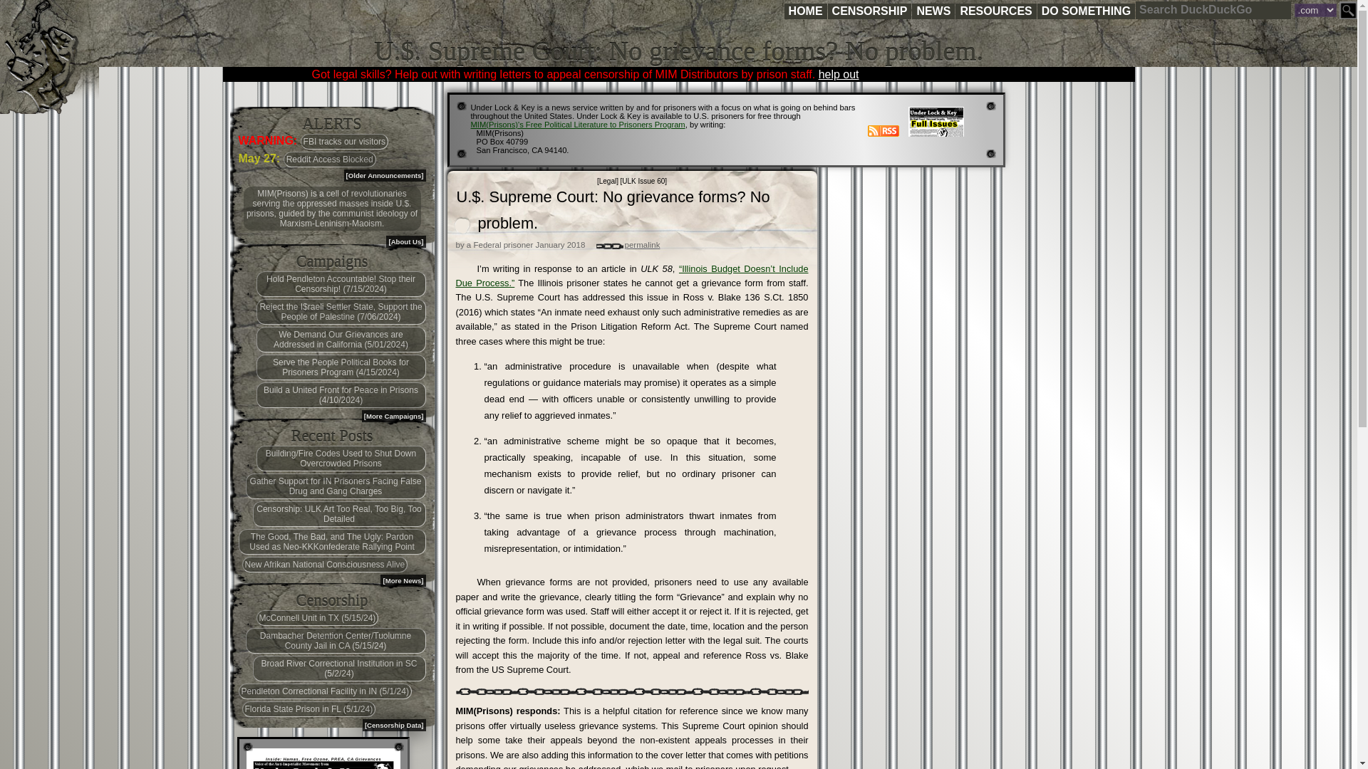 The width and height of the screenshot is (1368, 769). I want to click on HOME, so click(805, 11).